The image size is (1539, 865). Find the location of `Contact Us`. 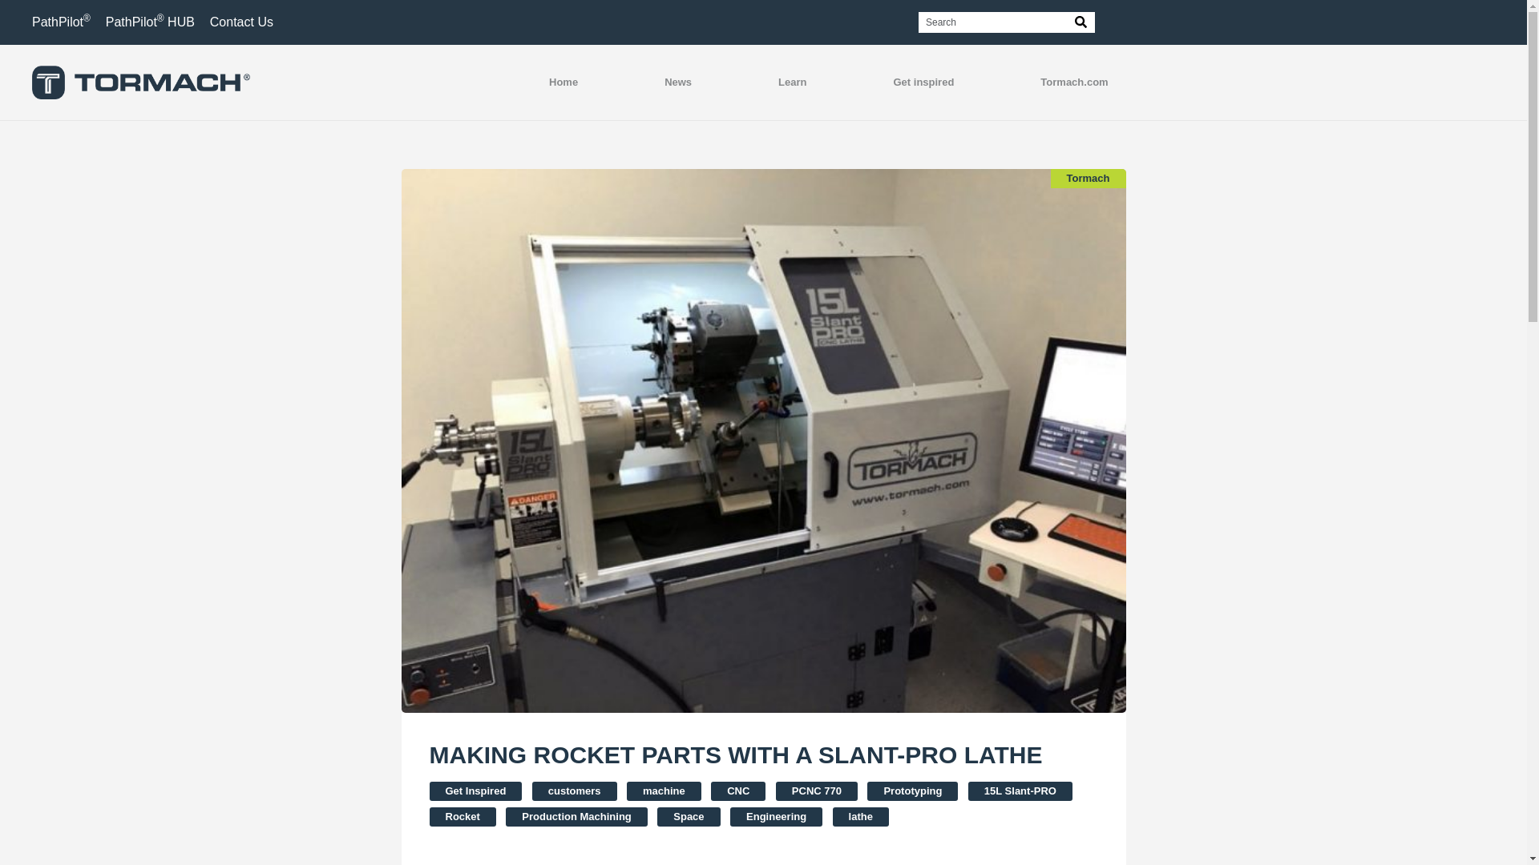

Contact Us is located at coordinates (241, 22).